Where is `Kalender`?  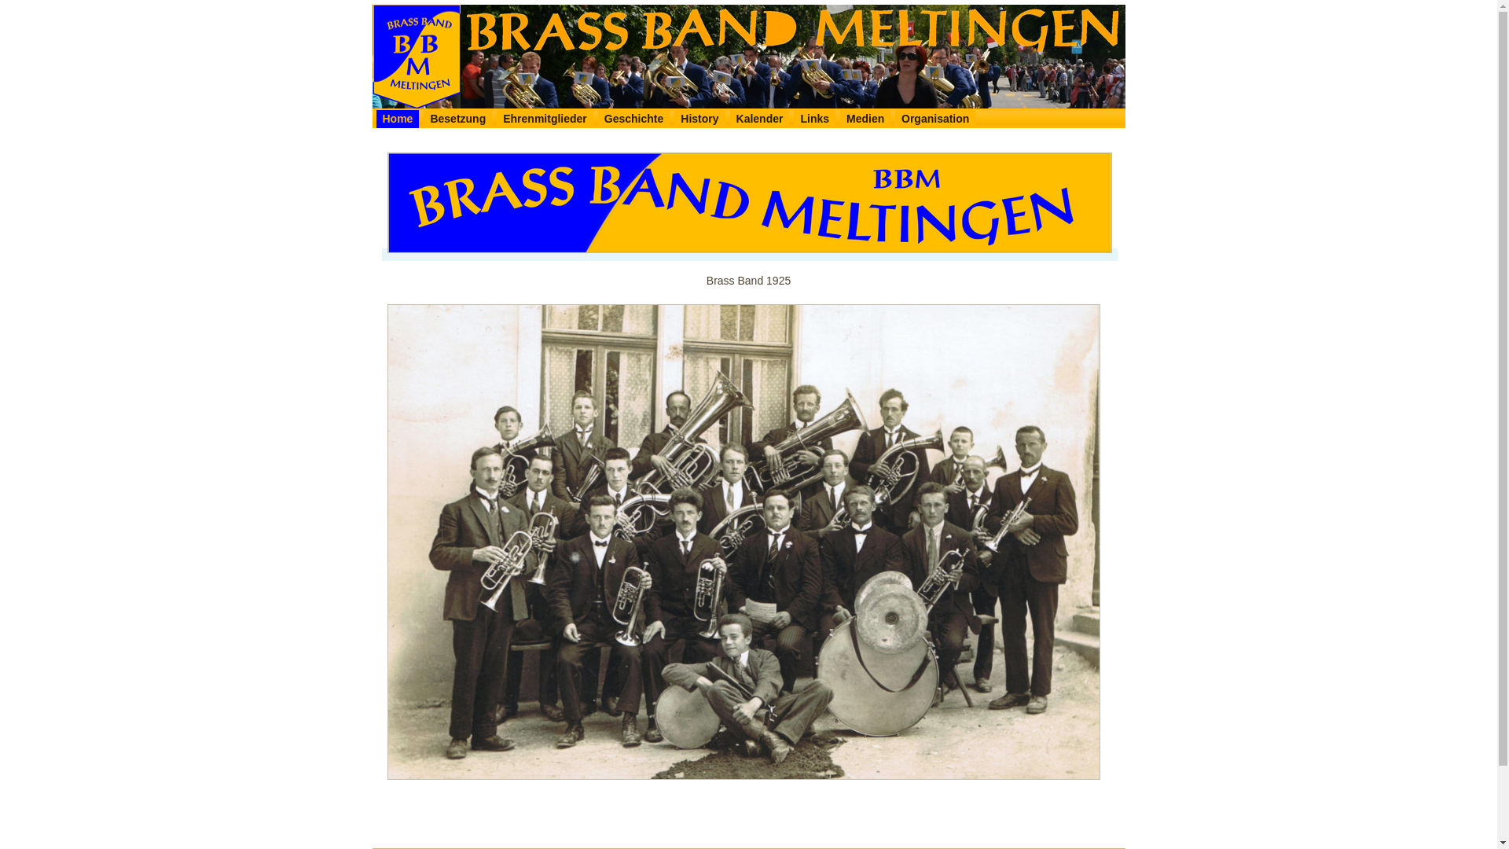
Kalender is located at coordinates (760, 119).